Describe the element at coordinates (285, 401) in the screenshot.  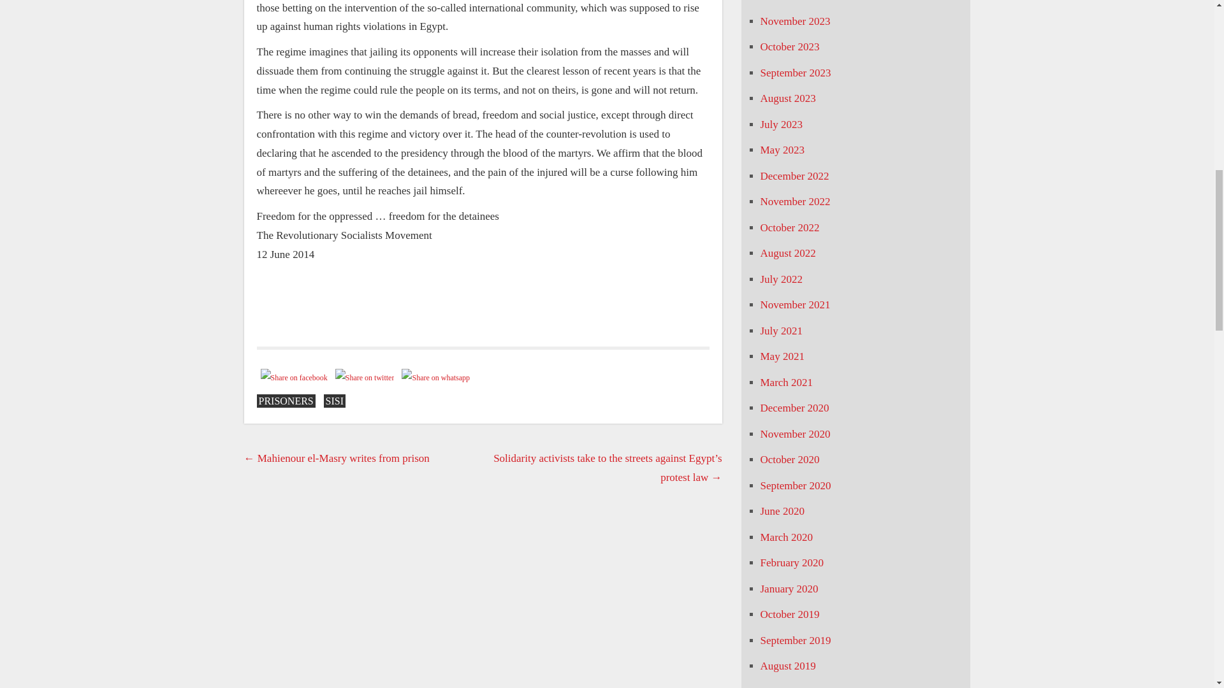
I see `PRISONERS` at that location.